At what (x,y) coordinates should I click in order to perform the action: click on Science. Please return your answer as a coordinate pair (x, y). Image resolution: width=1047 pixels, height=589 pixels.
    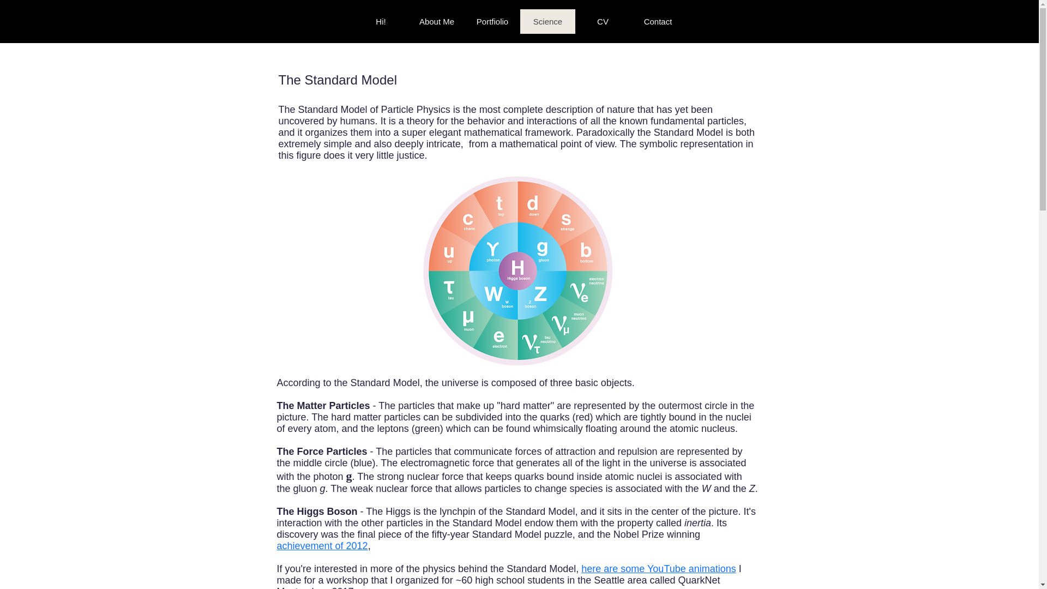
    Looking at the image, I should click on (547, 21).